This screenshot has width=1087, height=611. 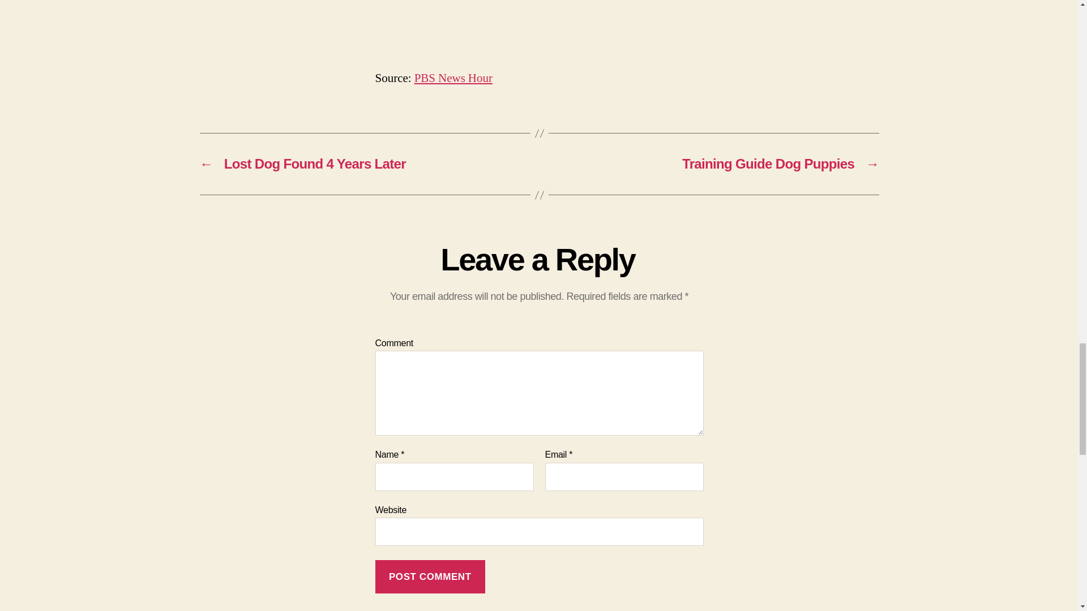 I want to click on Post Comment, so click(x=430, y=576).